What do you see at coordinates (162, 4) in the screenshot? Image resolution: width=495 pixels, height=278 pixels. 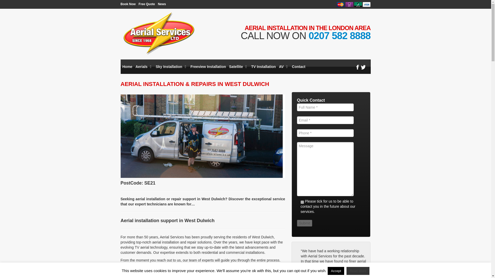 I see `News` at bounding box center [162, 4].